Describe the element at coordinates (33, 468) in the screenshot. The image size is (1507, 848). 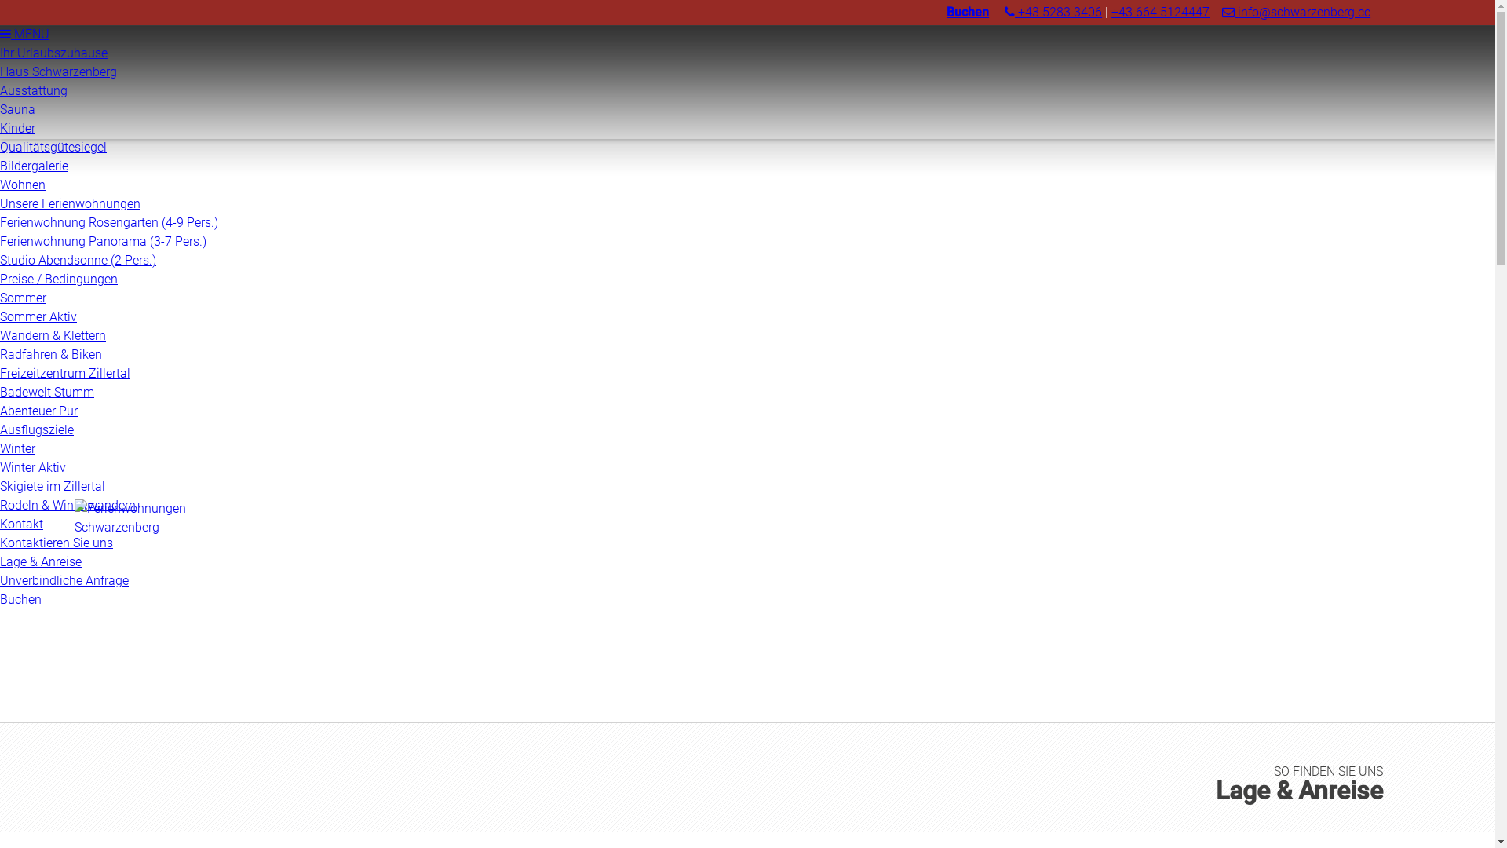
I see `Winter Aktiv` at that location.